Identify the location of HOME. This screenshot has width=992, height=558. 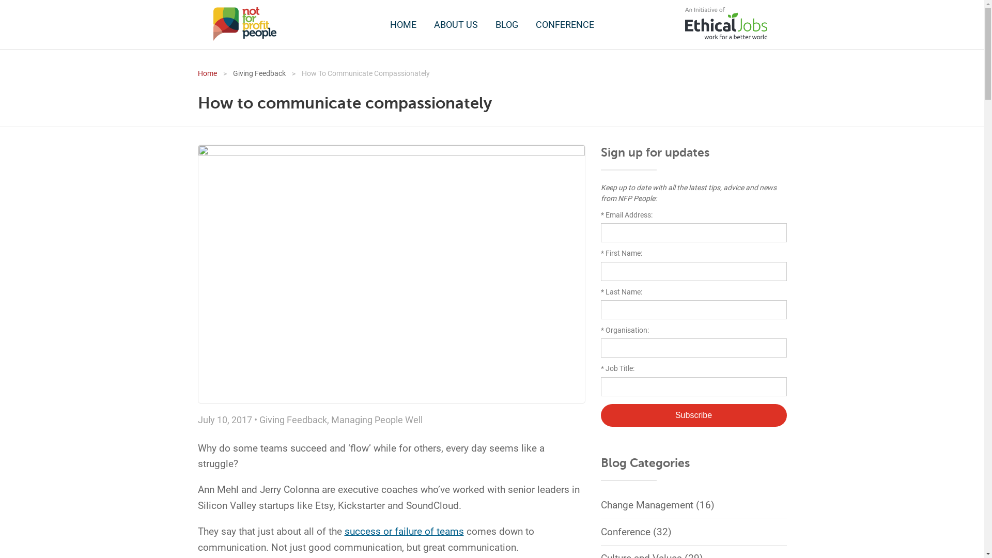
(403, 25).